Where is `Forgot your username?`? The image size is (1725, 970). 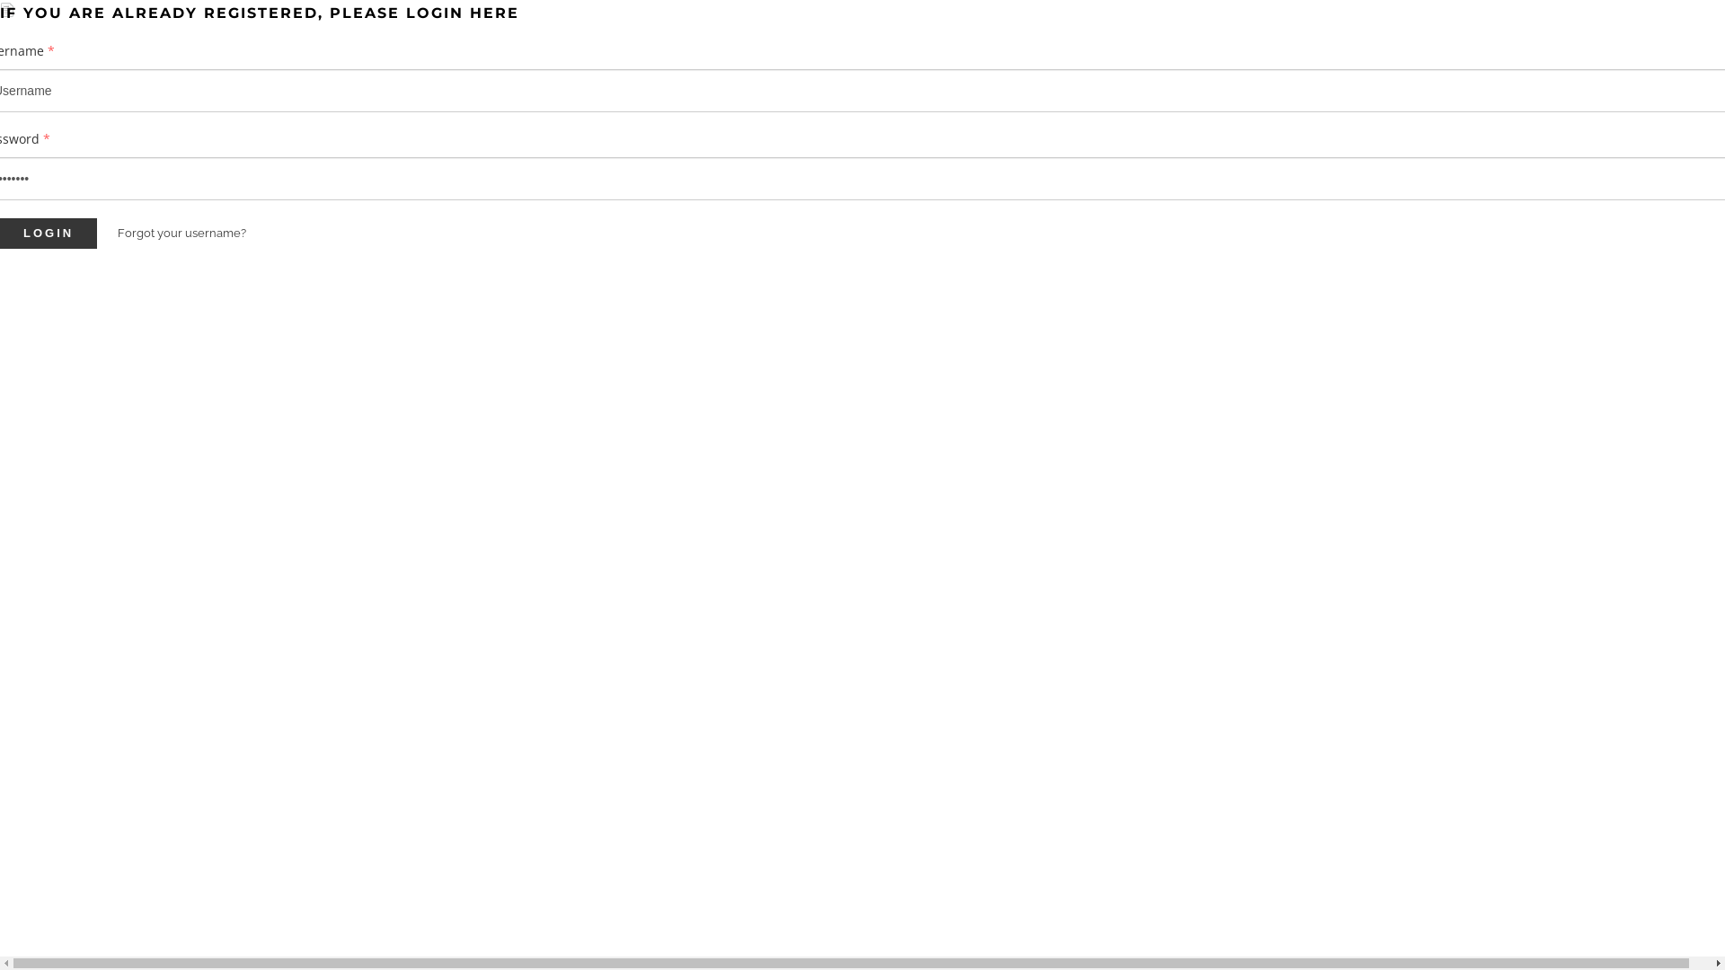
Forgot your username? is located at coordinates (181, 234).